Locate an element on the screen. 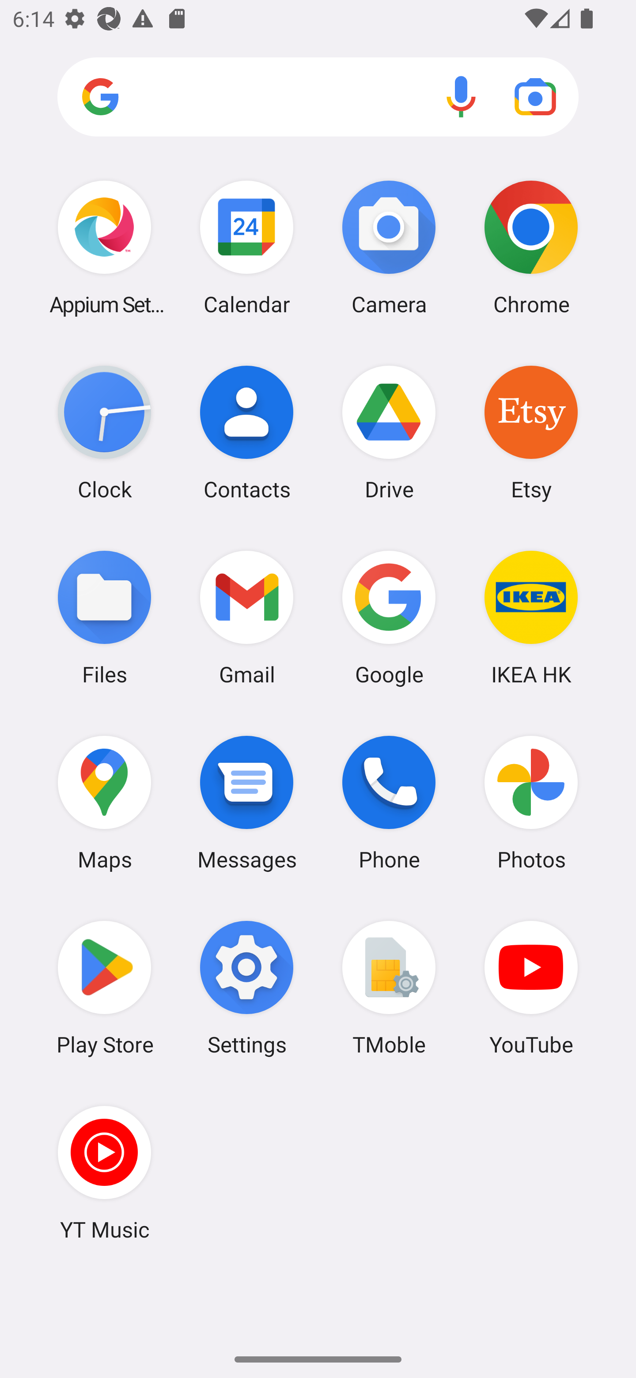 Image resolution: width=636 pixels, height=1378 pixels. Files is located at coordinates (104, 617).